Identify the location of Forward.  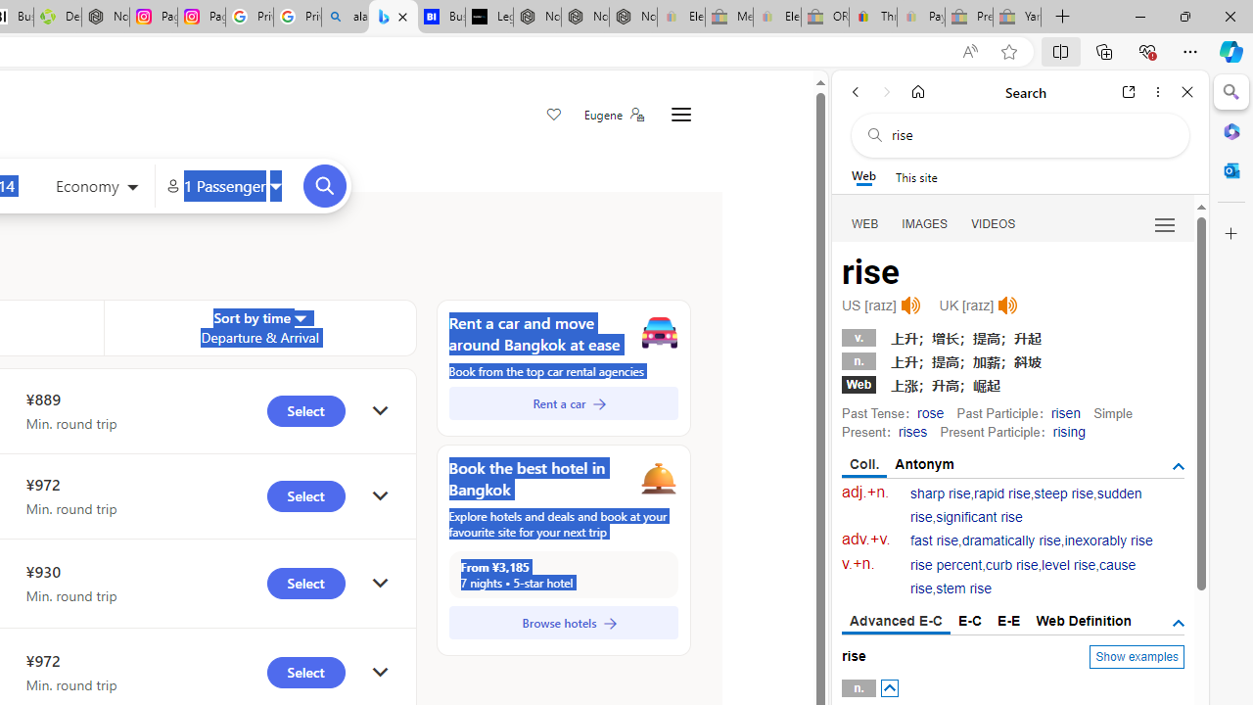
(887, 92).